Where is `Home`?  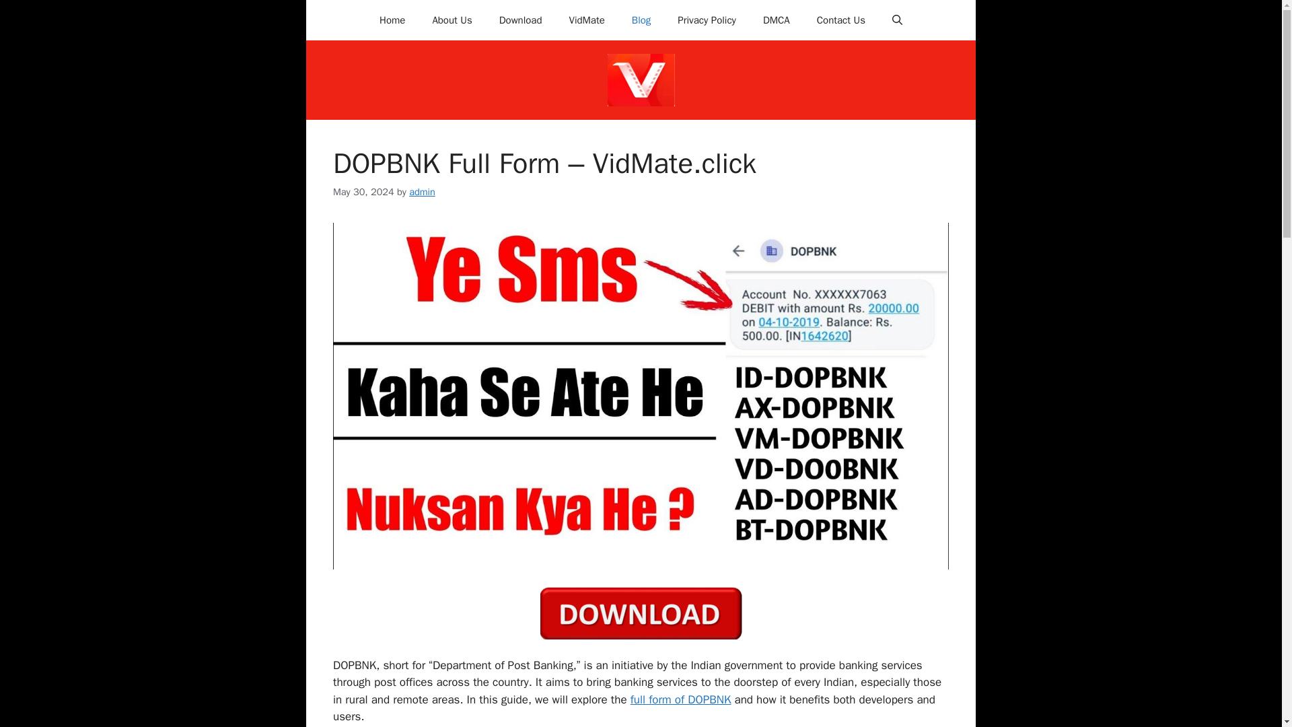 Home is located at coordinates (392, 20).